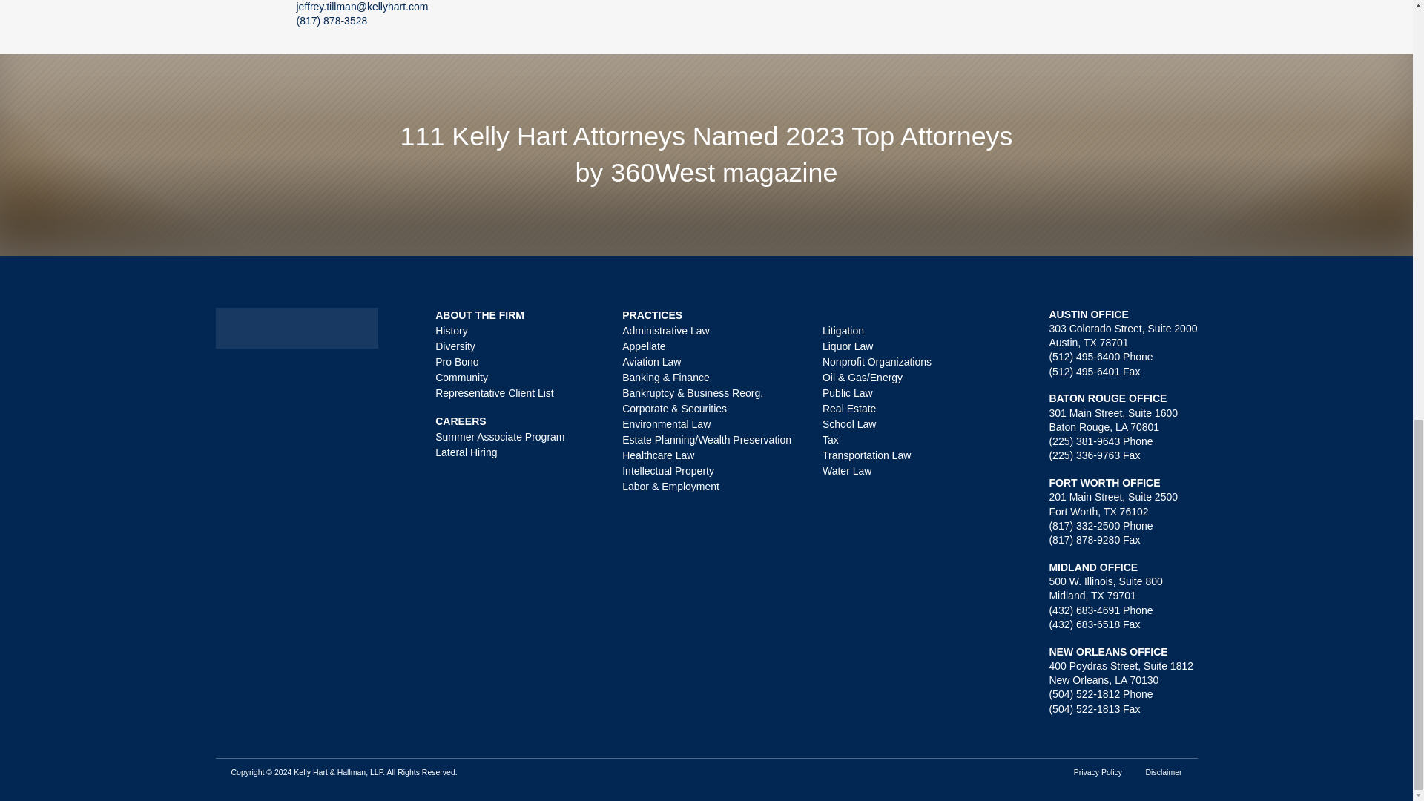 The width and height of the screenshot is (1424, 801). Describe the element at coordinates (457, 360) in the screenshot. I see `Pro Bono` at that location.